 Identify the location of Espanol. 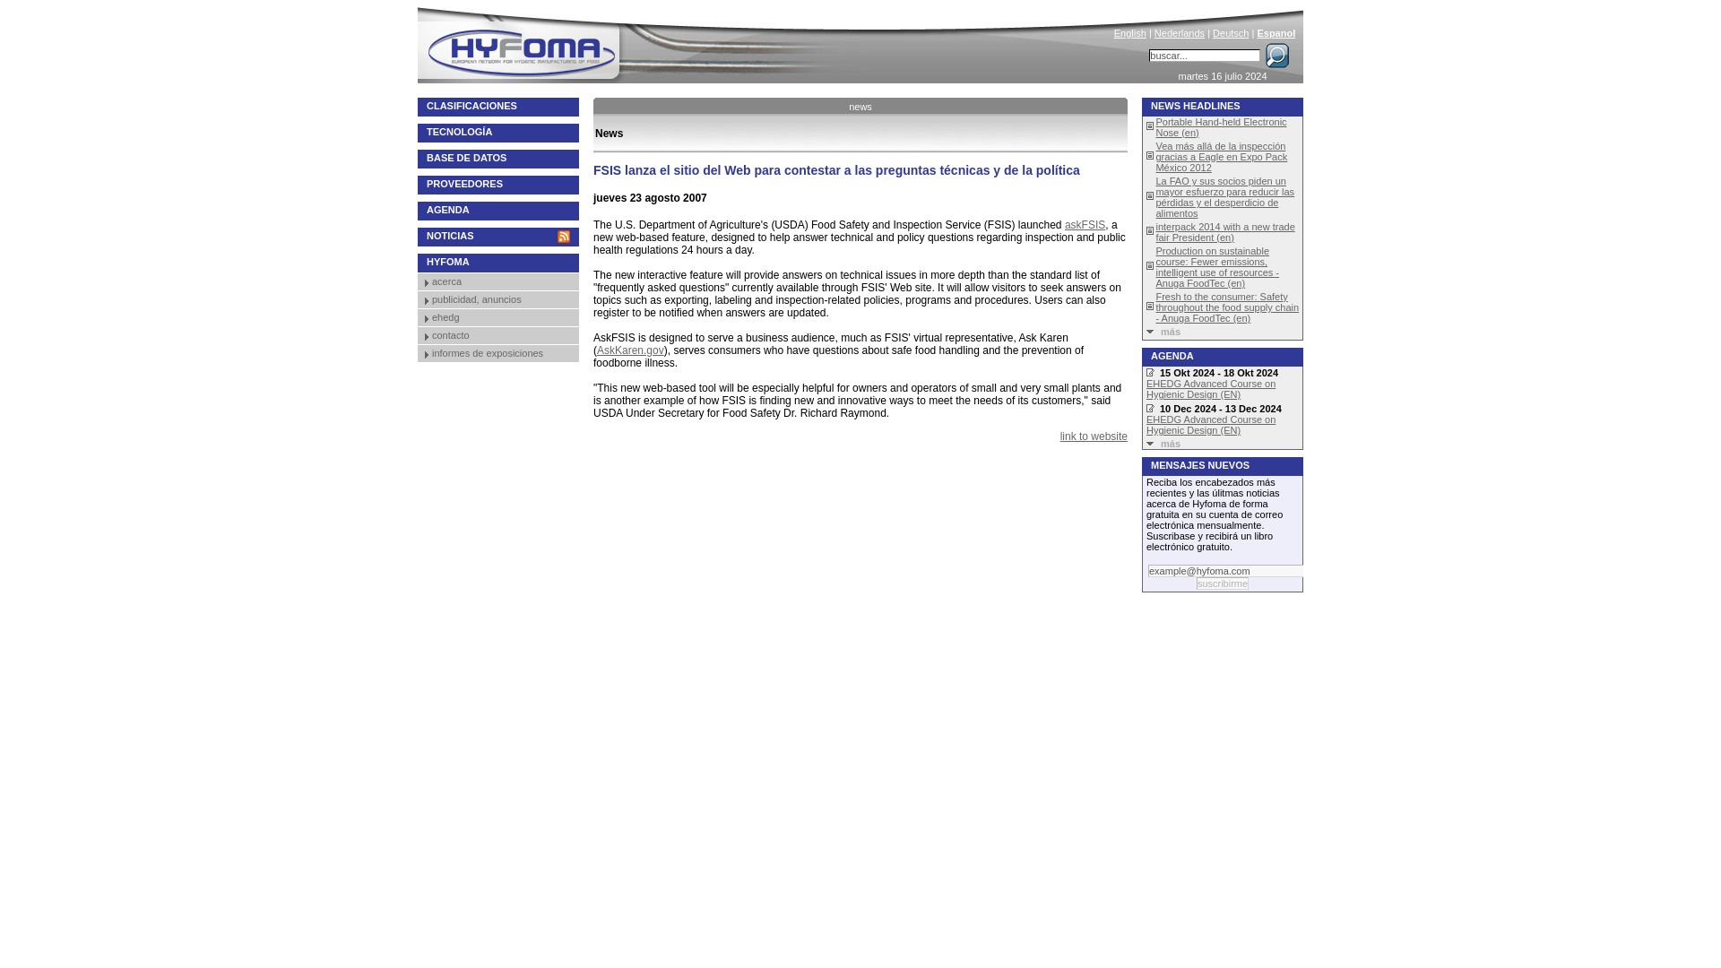
(1276, 33).